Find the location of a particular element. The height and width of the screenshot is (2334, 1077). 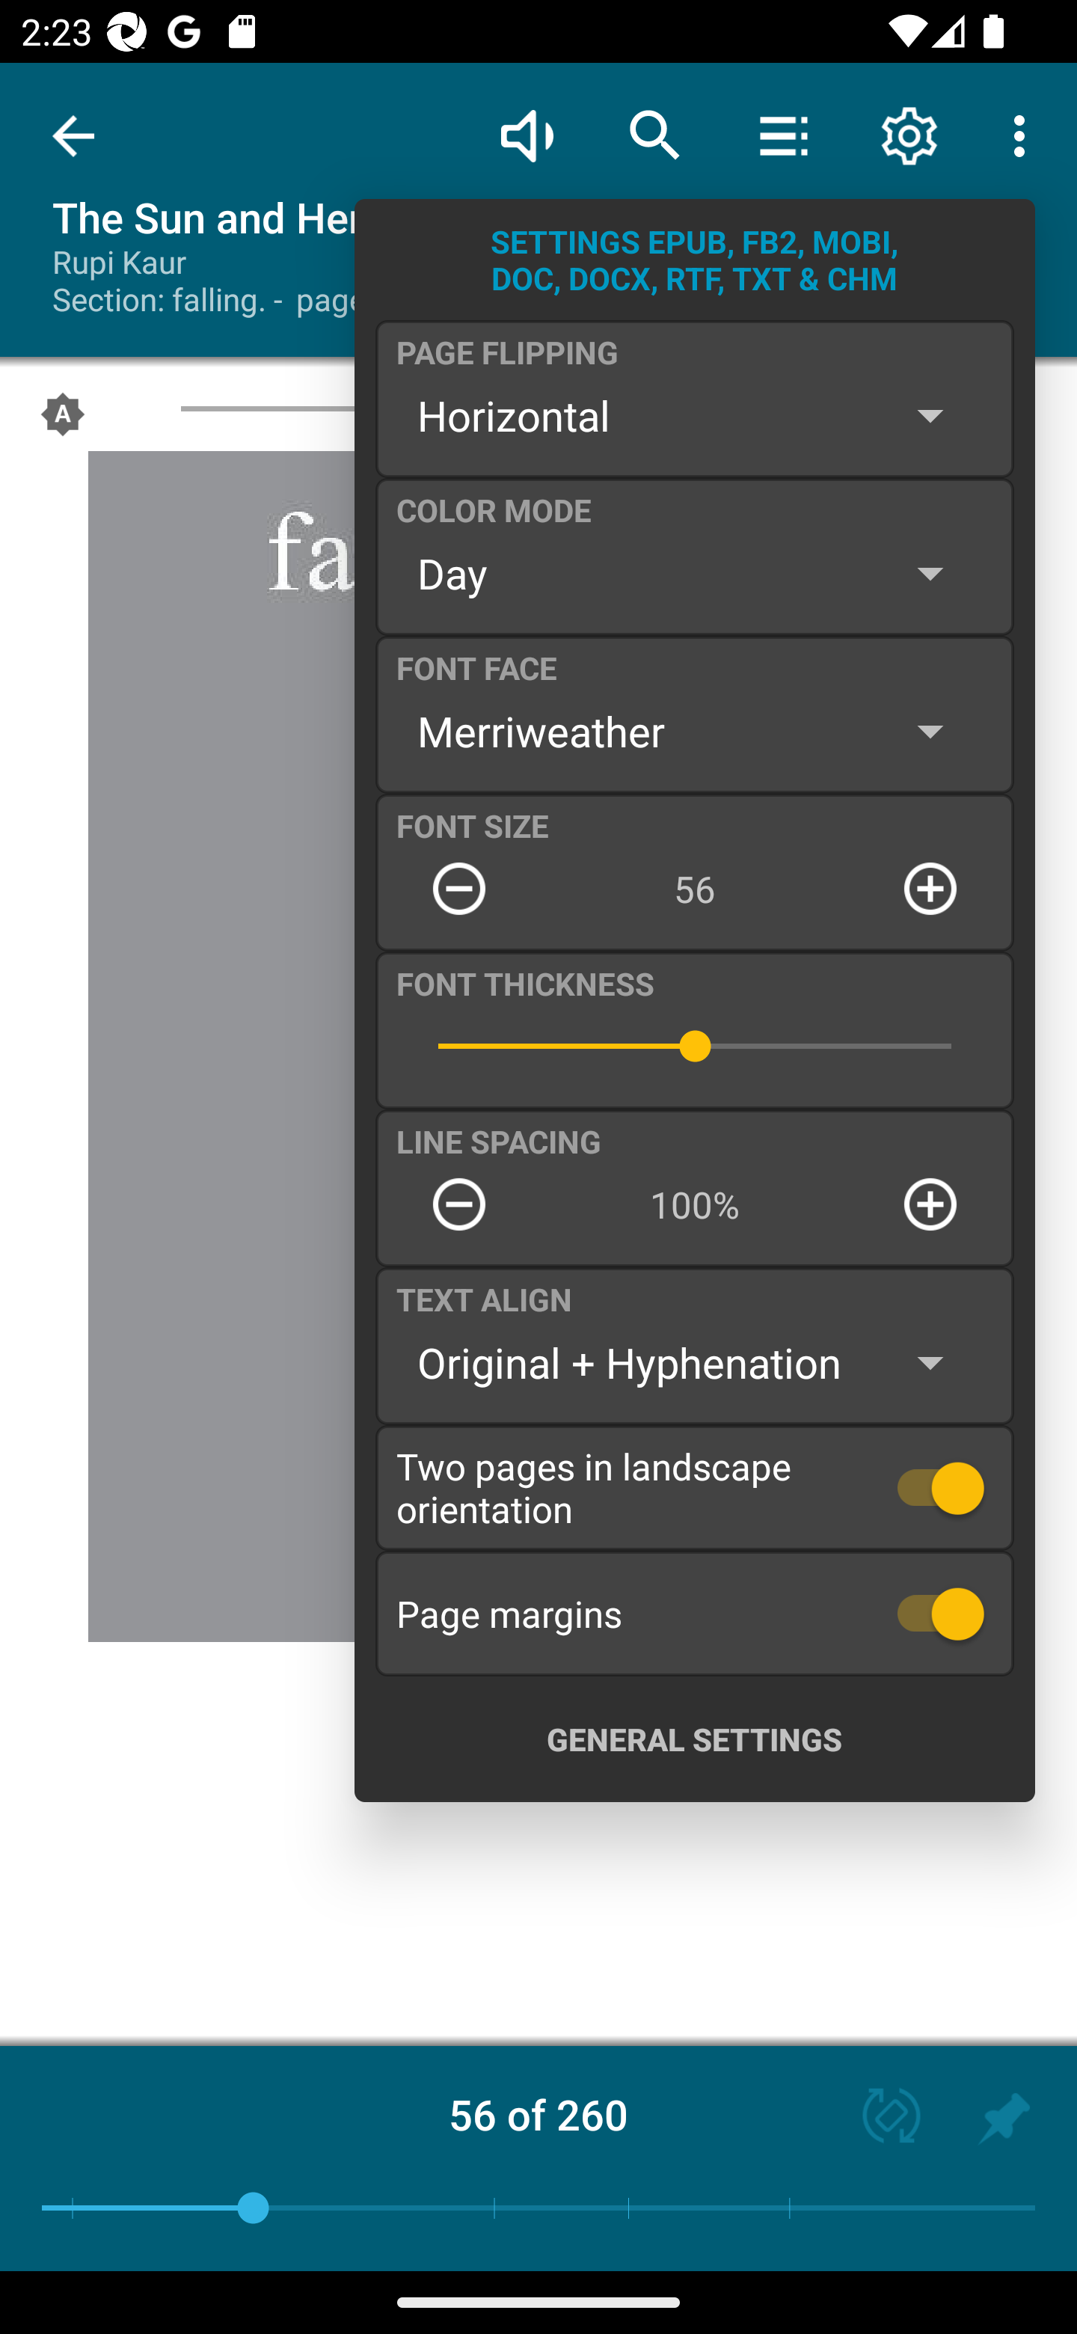

GENERAL SETTINGS is located at coordinates (694, 1739).